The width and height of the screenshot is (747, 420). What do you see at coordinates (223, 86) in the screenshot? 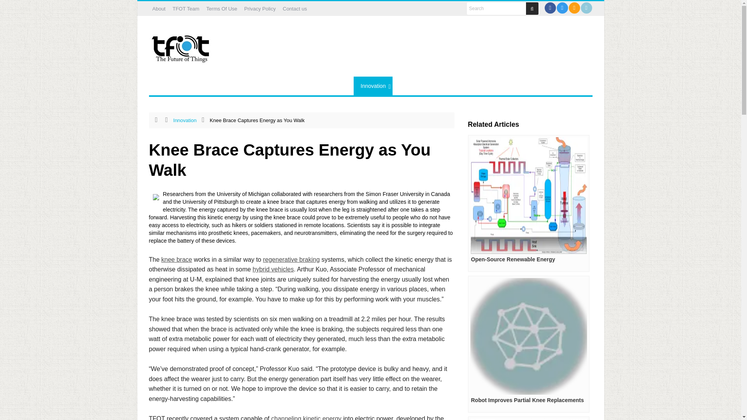
I see `Computers` at bounding box center [223, 86].